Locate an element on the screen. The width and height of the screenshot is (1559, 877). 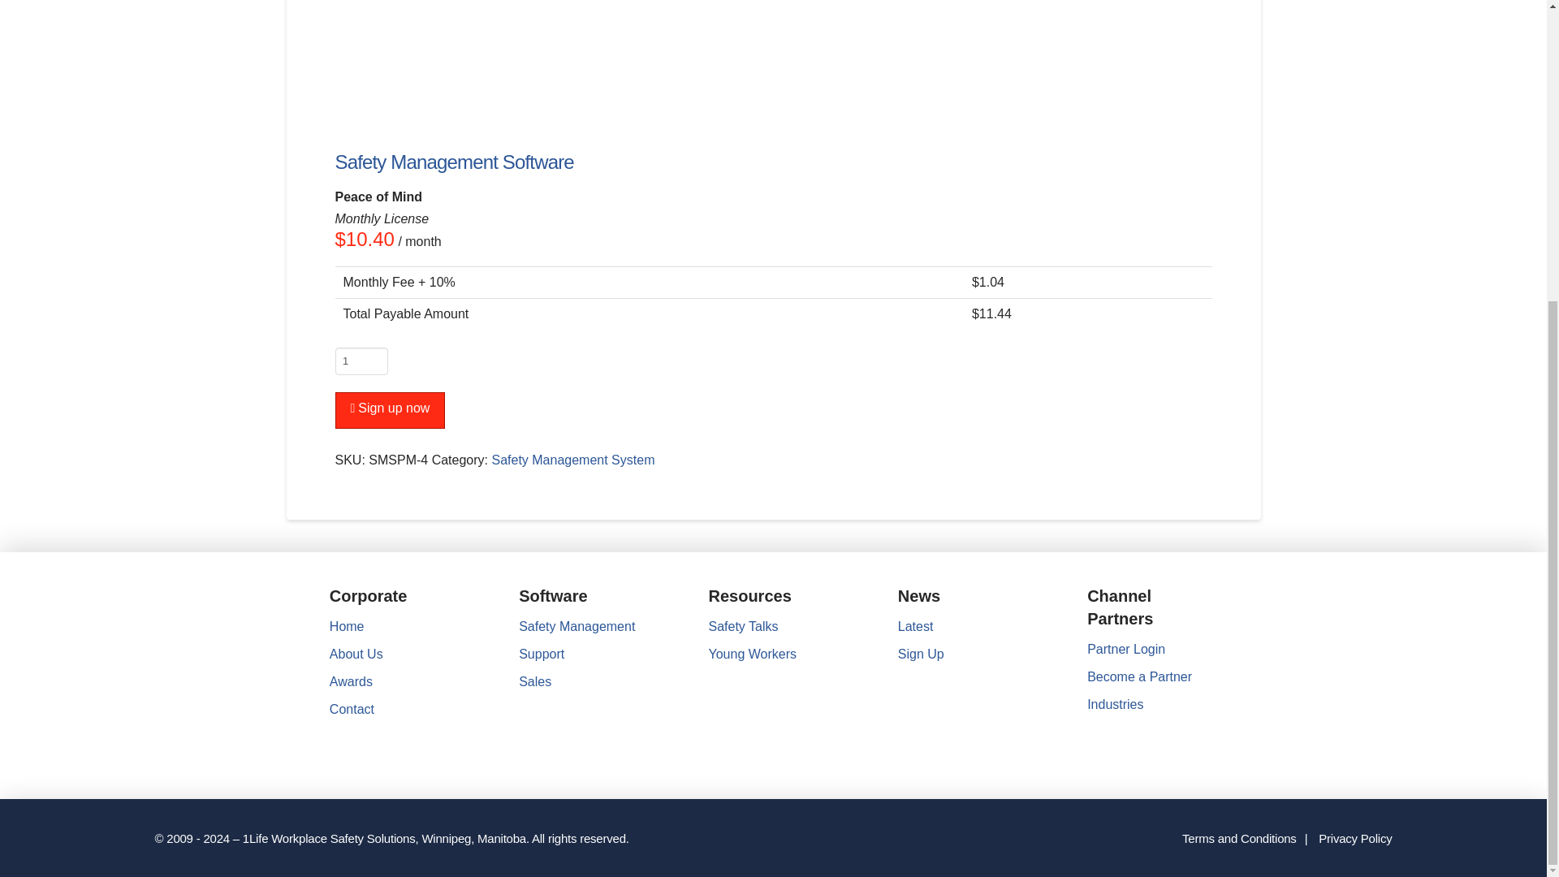
Industries is located at coordinates (1114, 703).